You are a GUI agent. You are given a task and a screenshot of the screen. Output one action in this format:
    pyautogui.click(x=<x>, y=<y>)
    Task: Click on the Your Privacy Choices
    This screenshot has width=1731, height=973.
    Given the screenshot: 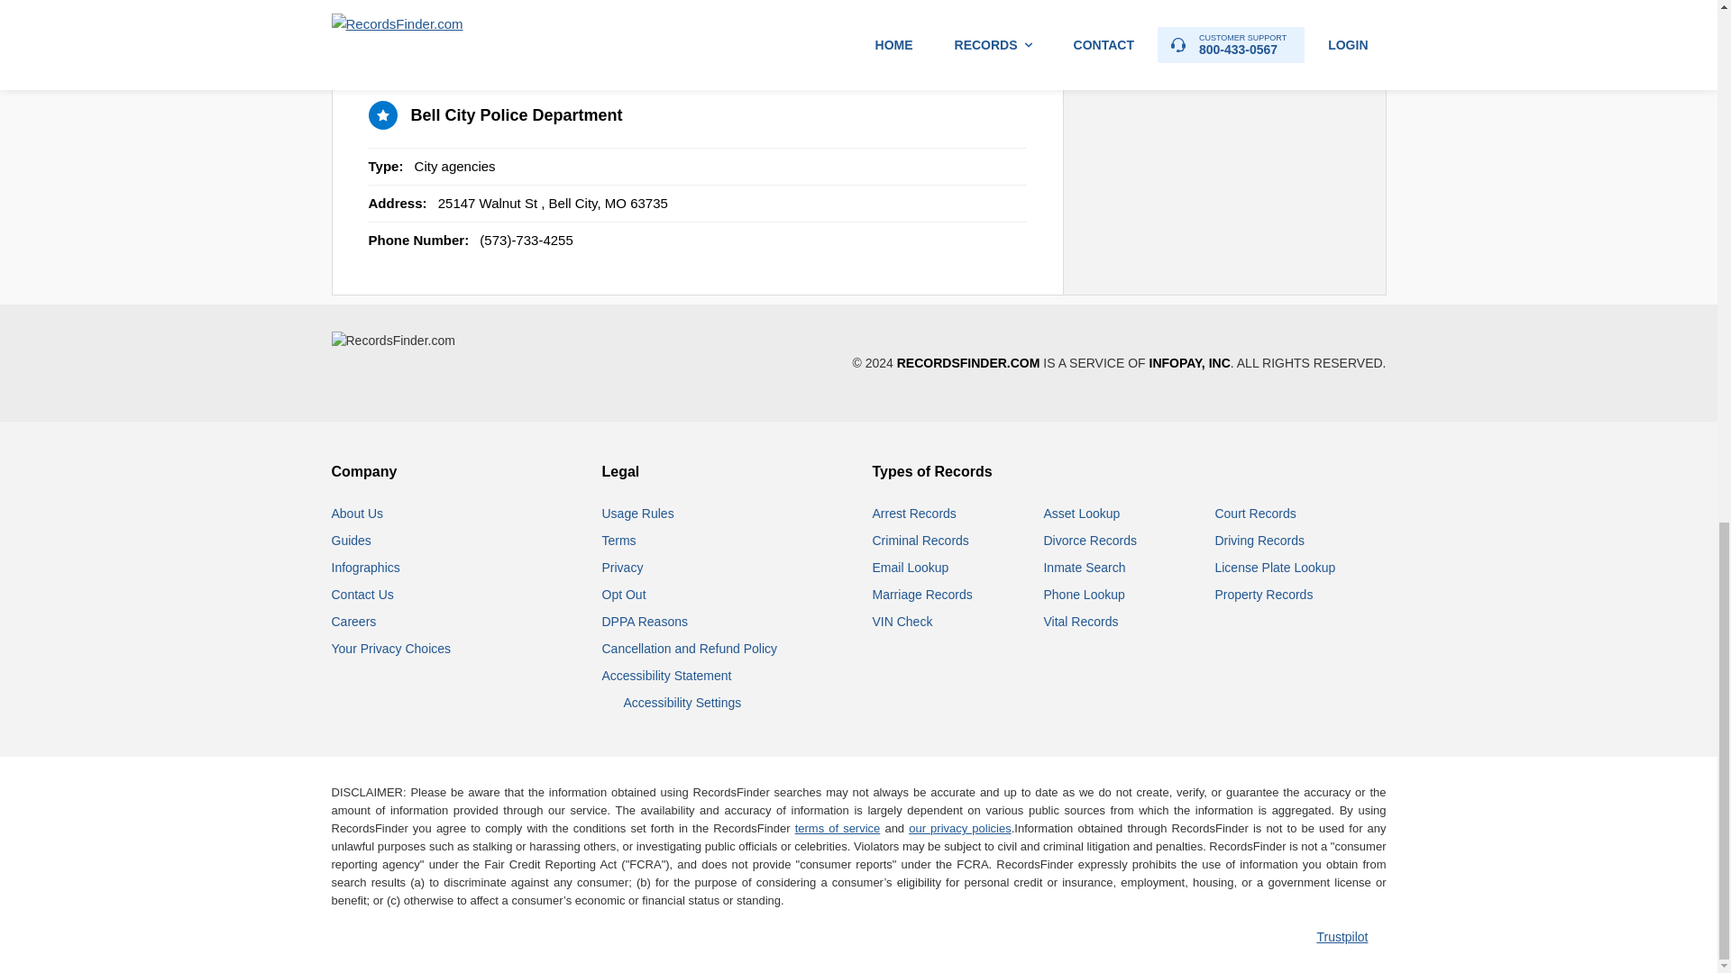 What is the action you would take?
    pyautogui.click(x=391, y=648)
    